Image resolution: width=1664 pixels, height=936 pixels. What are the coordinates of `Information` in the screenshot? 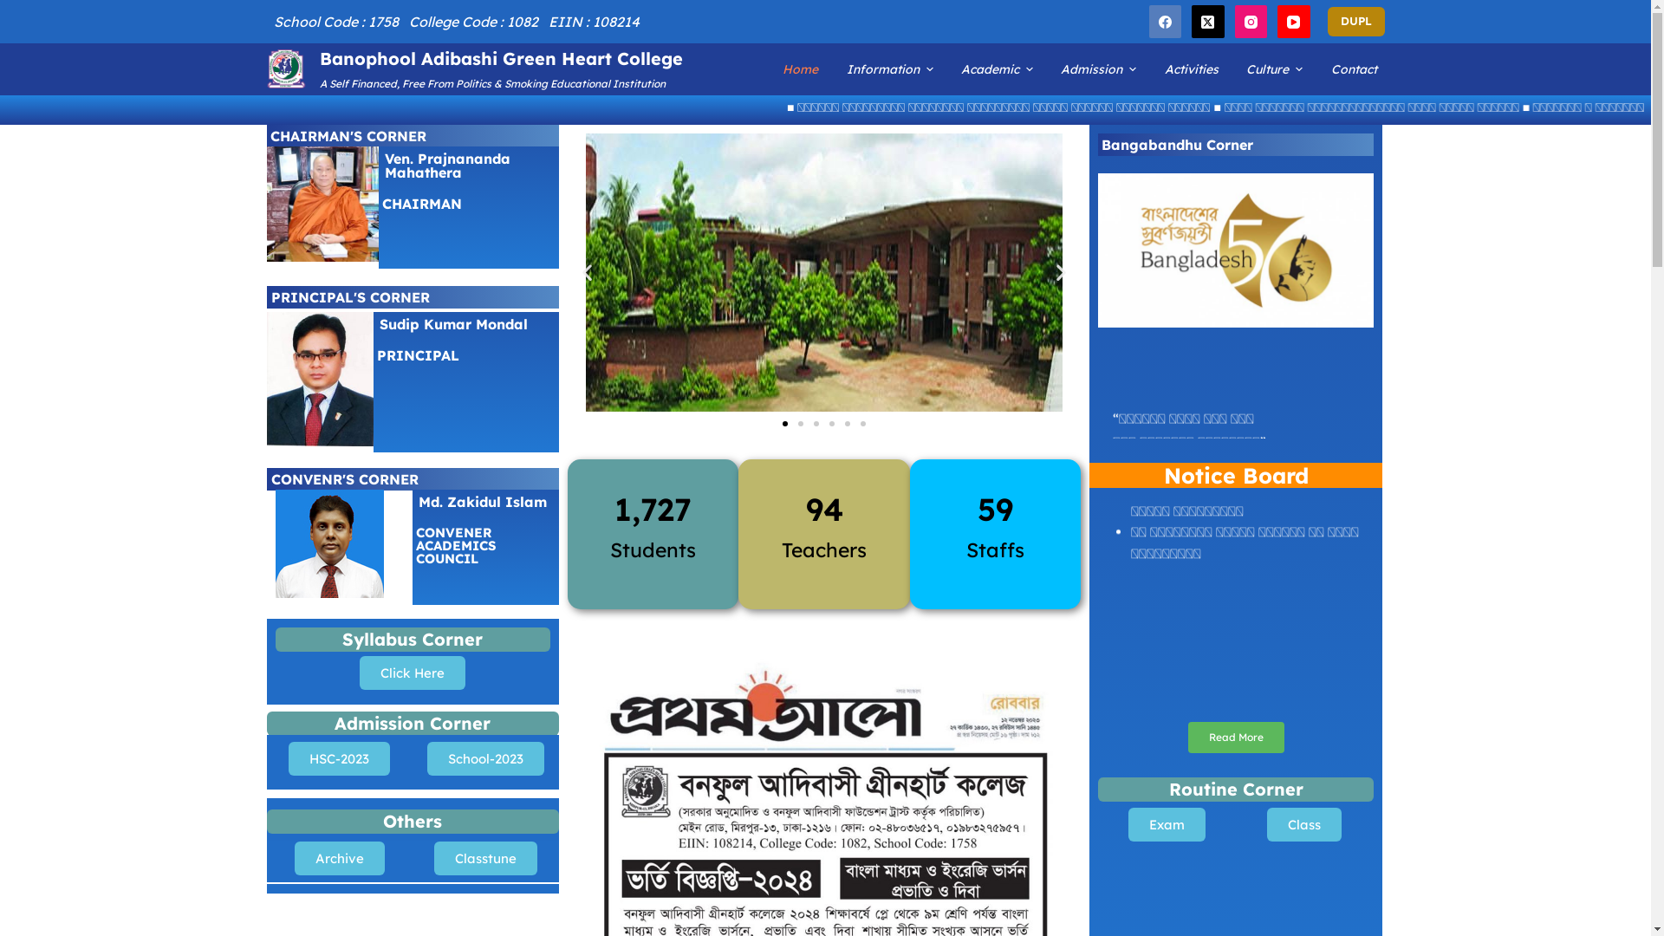 It's located at (890, 69).